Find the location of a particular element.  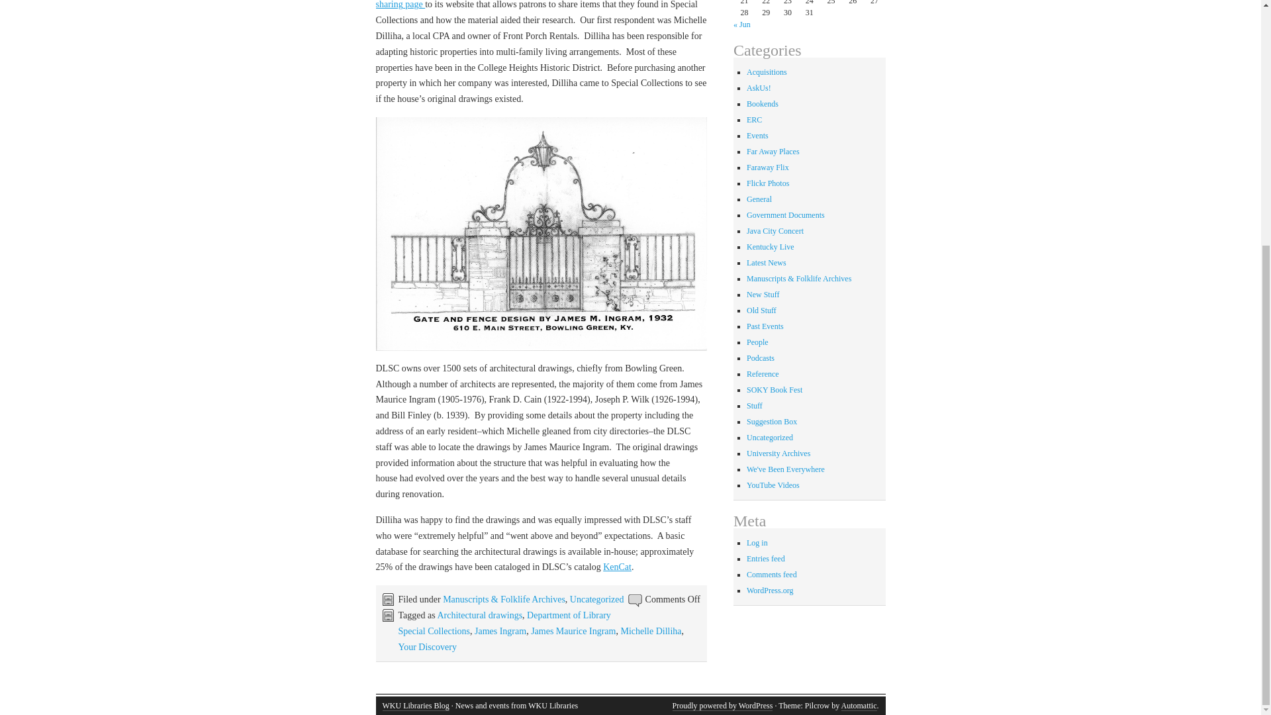

Architectural drawings is located at coordinates (479, 616).